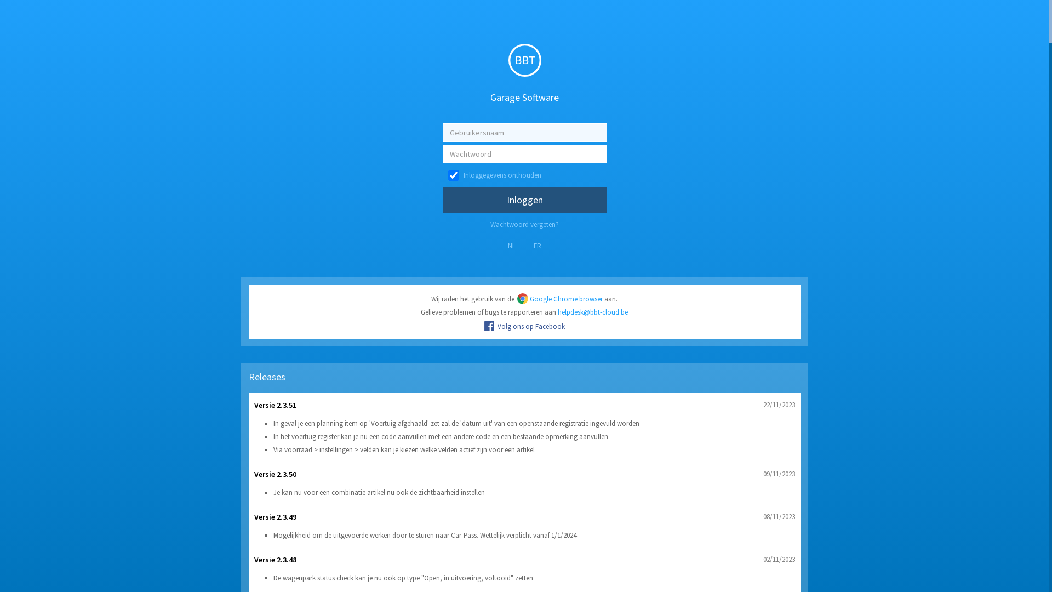 This screenshot has height=592, width=1052. Describe the element at coordinates (525, 246) in the screenshot. I see `NL FR` at that location.